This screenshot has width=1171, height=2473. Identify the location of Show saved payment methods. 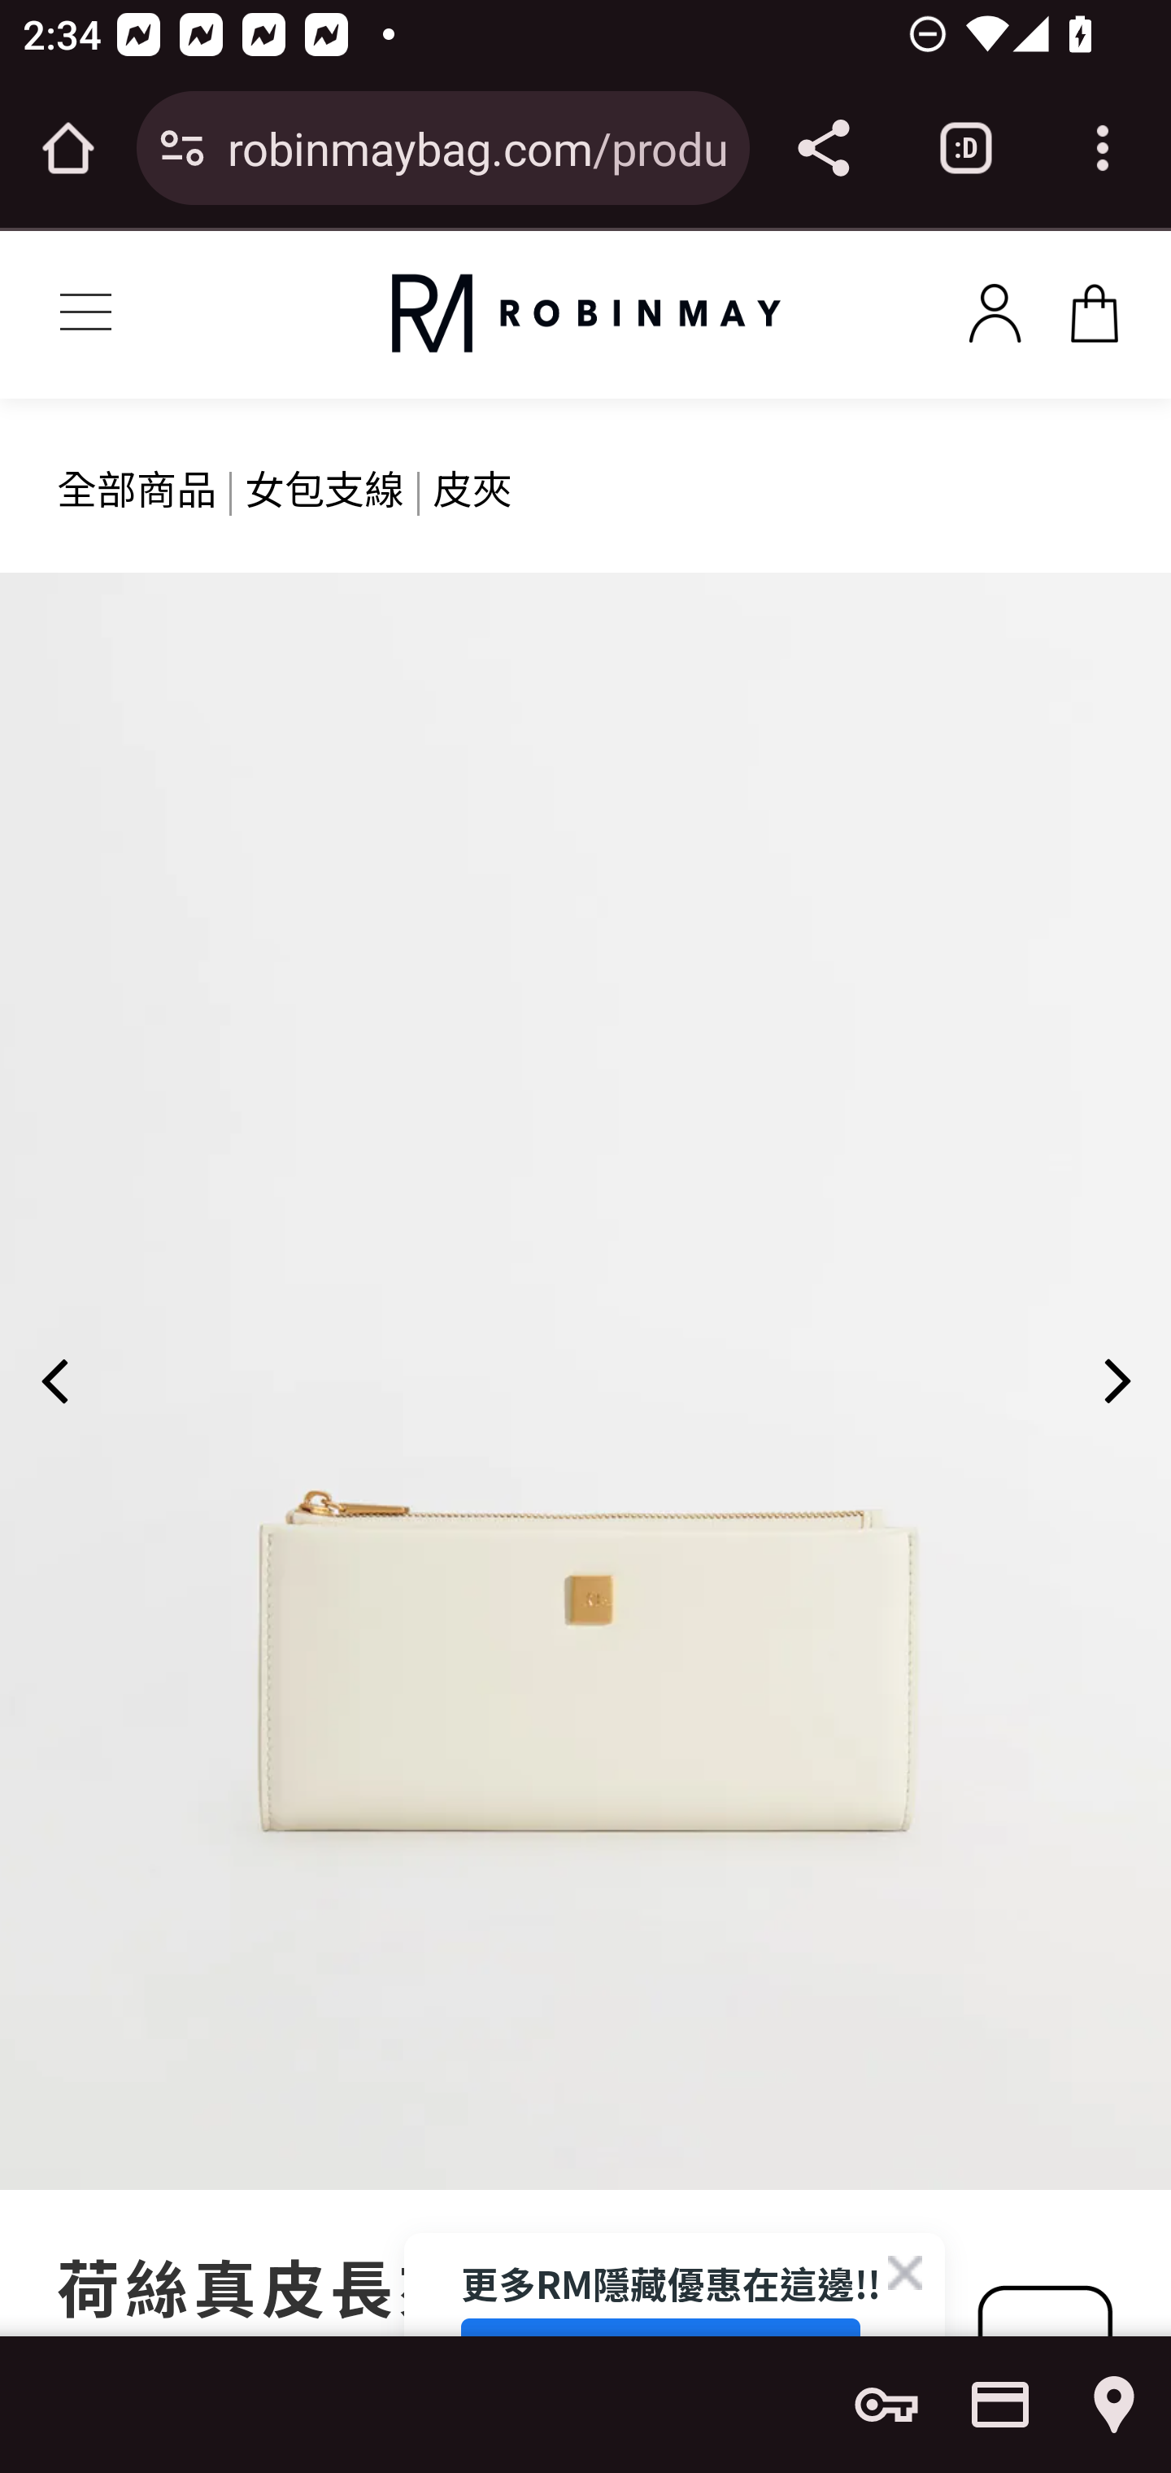
(1000, 2405).